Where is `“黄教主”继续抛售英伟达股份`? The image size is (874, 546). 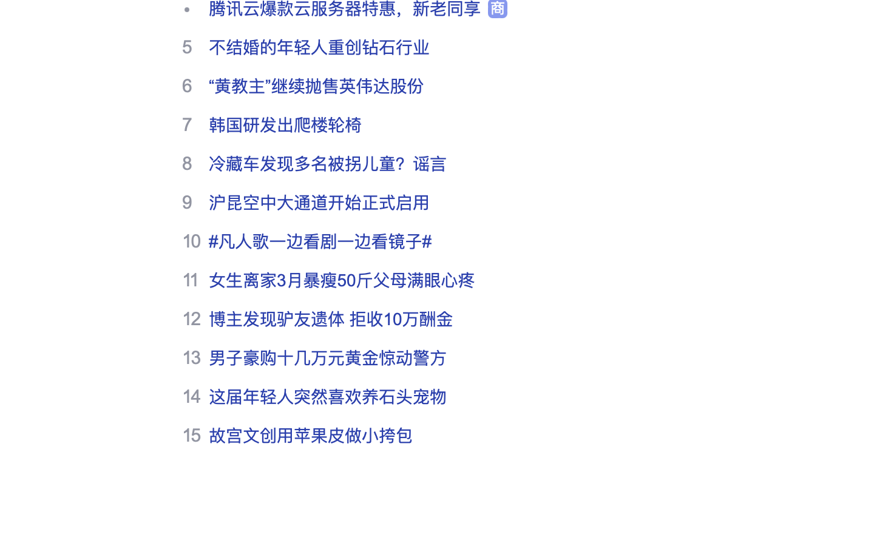
“黄教主”继续抛售英伟达股份 is located at coordinates (317, 86).